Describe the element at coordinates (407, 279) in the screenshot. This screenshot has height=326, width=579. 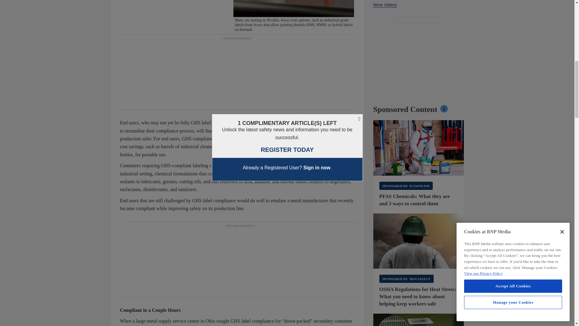
I see `Sponsored by MSA Safety` at that location.